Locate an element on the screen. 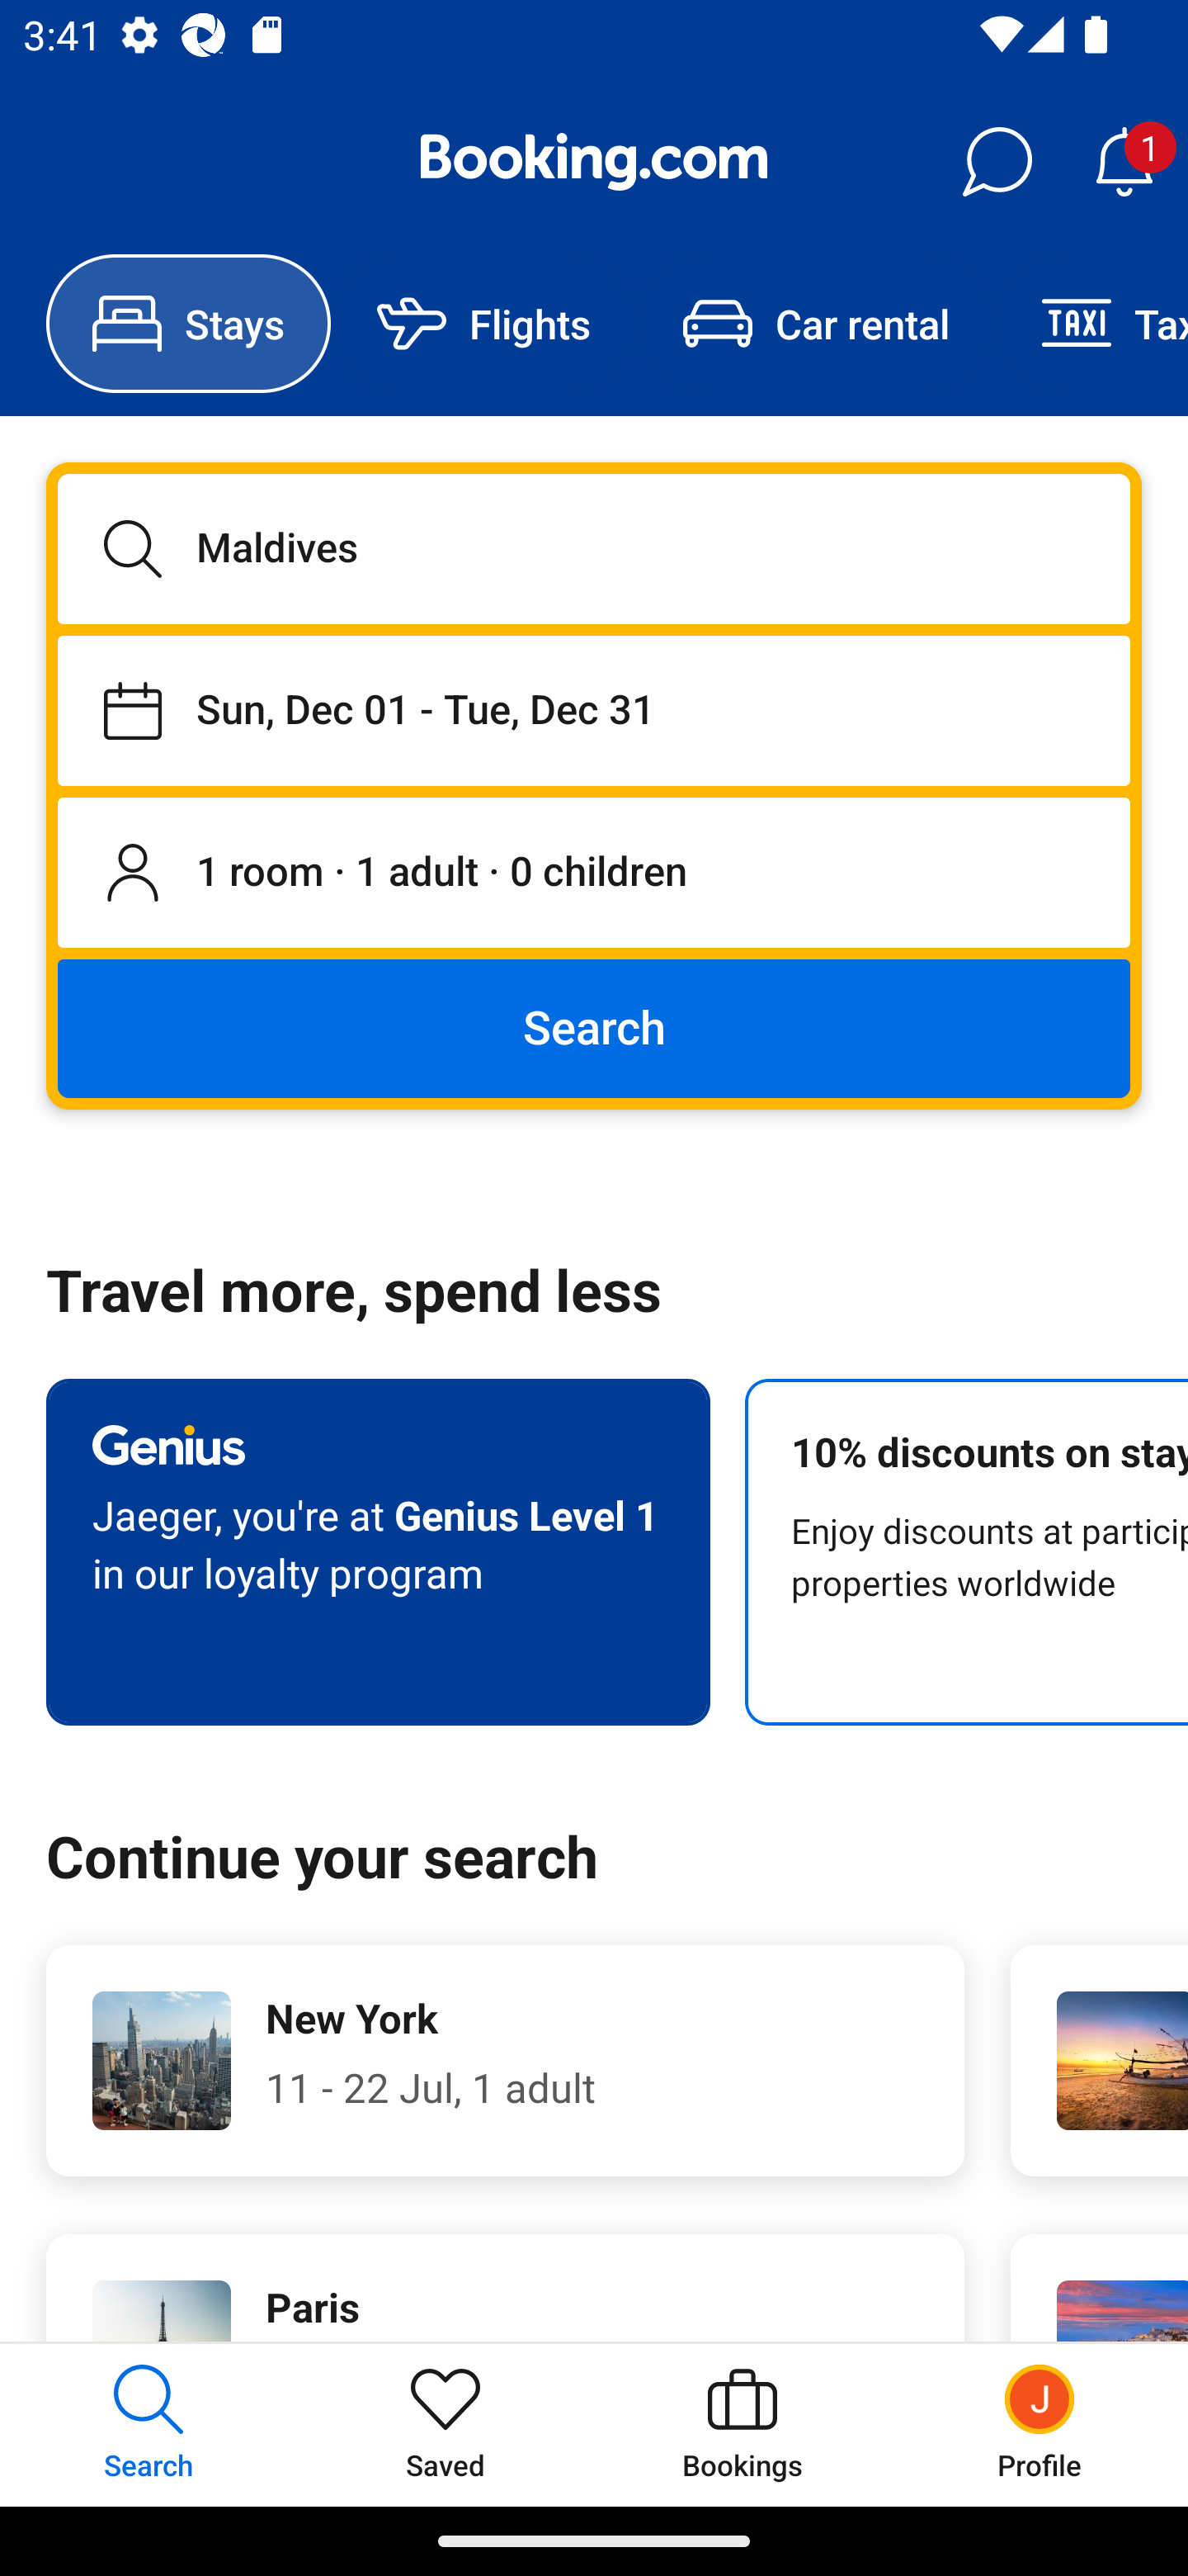 The height and width of the screenshot is (2576, 1188). 1 room, 1 adult, 0 children is located at coordinates (594, 874).